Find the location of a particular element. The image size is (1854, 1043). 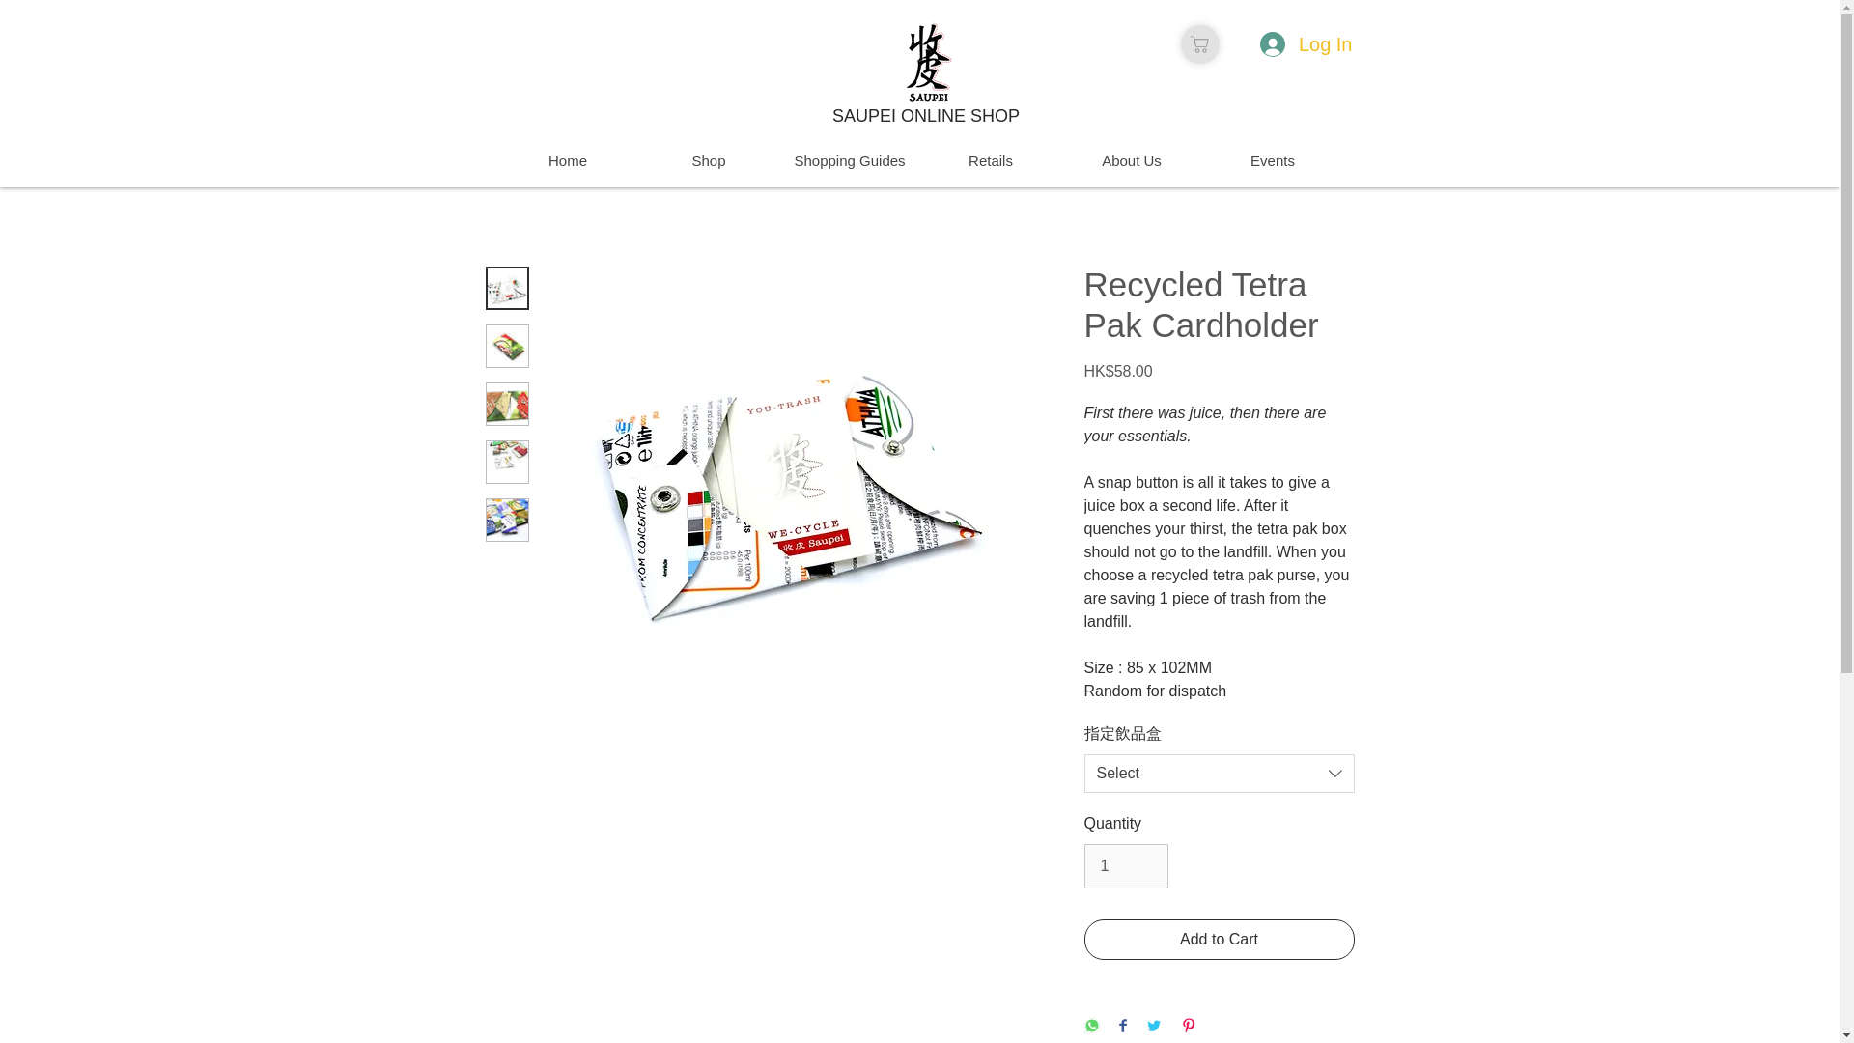

Home is located at coordinates (567, 161).